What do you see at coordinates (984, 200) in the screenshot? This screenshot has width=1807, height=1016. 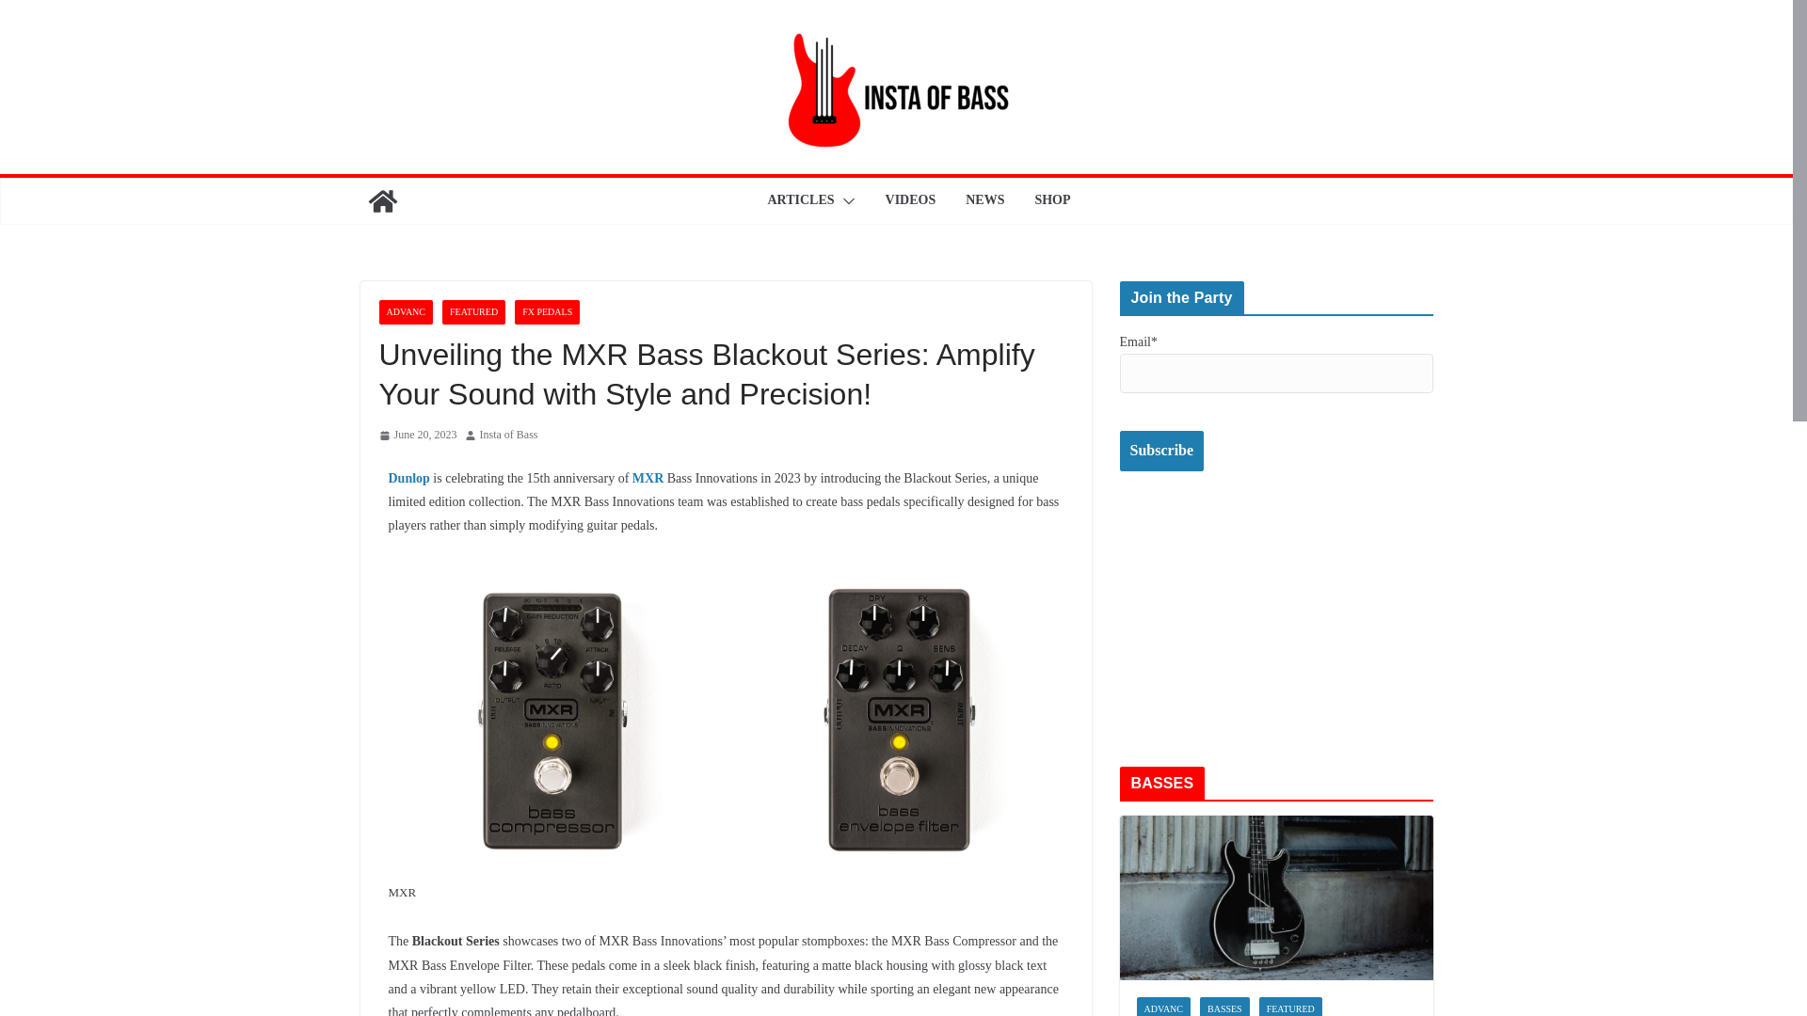 I see `NEWS` at bounding box center [984, 200].